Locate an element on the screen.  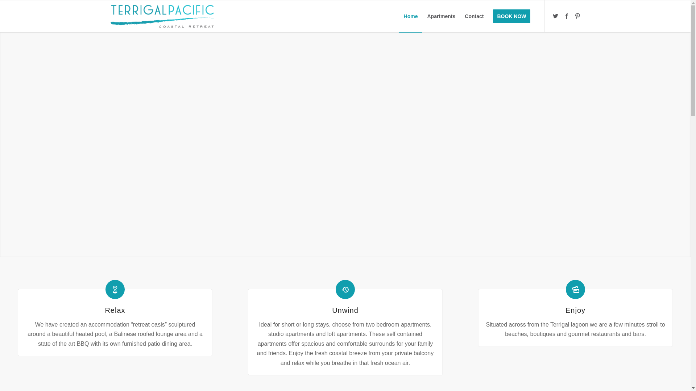
Twitter is located at coordinates (556, 16).